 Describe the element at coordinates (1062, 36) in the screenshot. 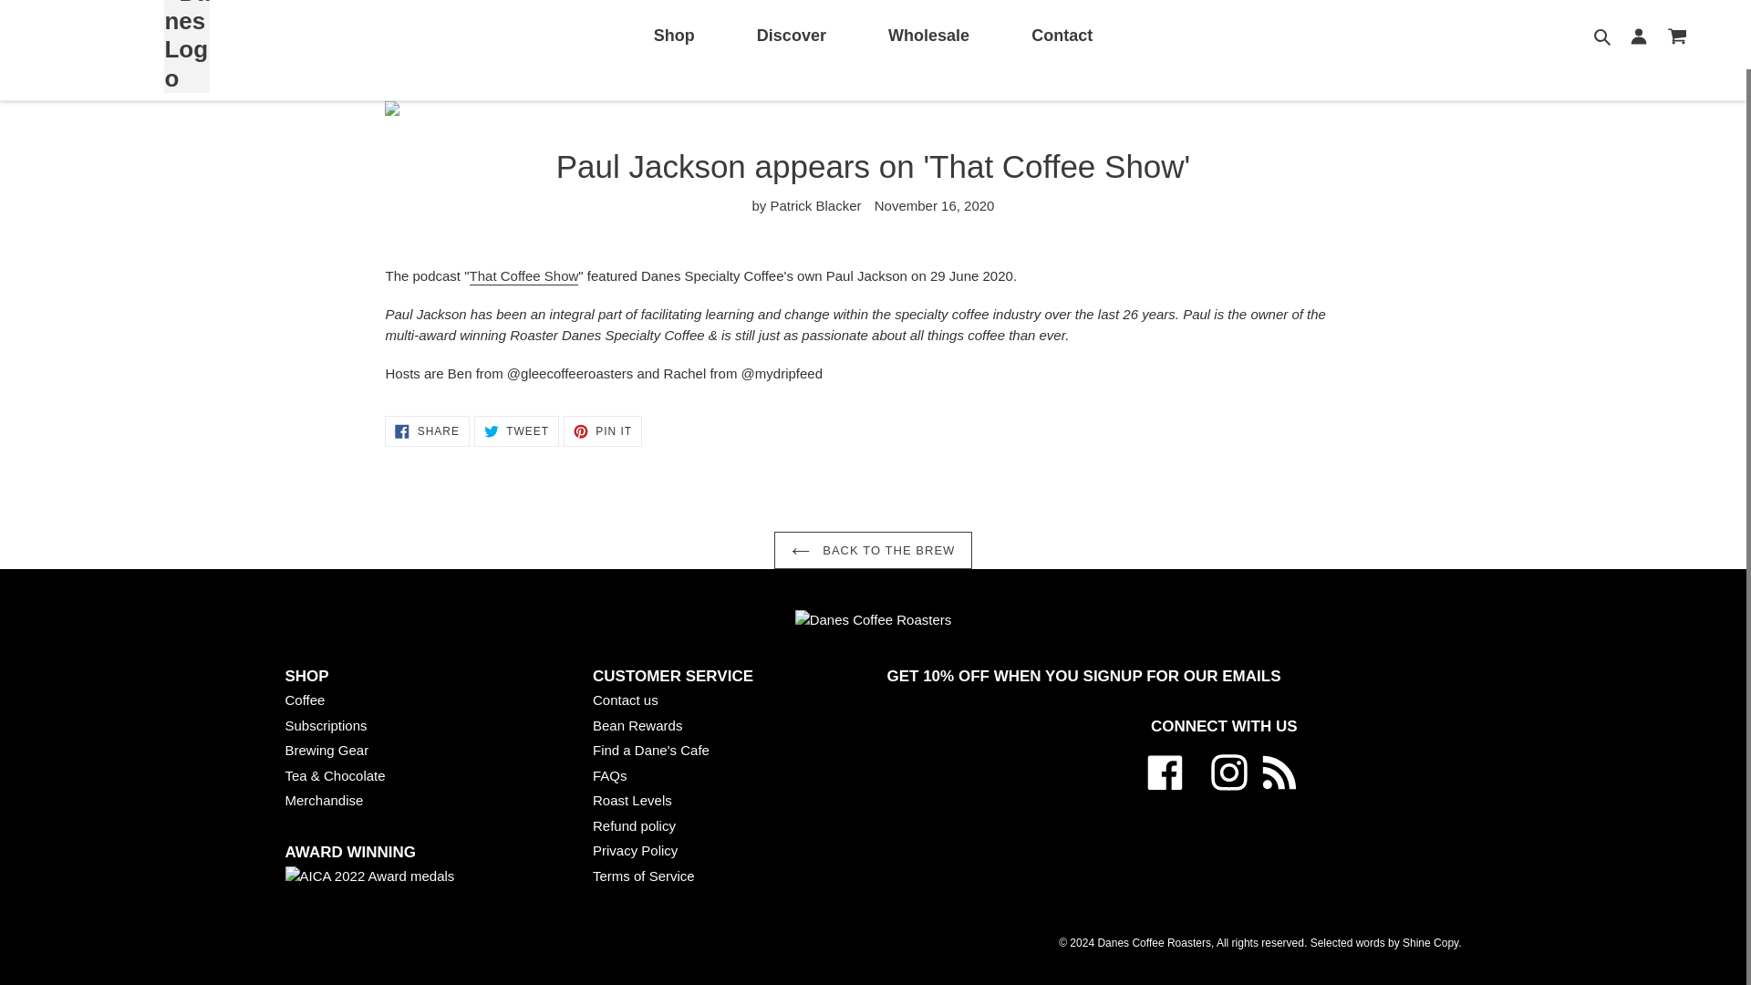

I see `Contact` at that location.